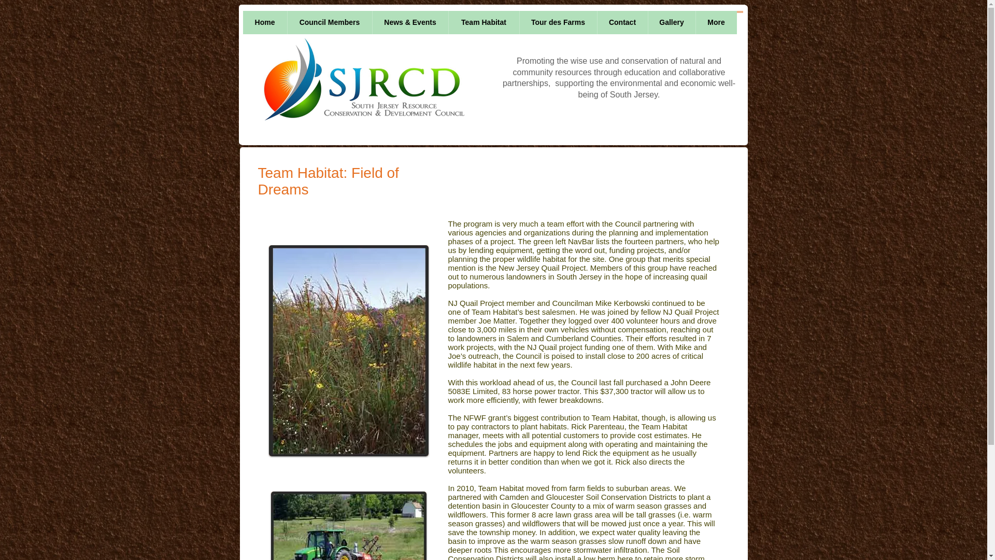 Image resolution: width=995 pixels, height=560 pixels. Describe the element at coordinates (264, 22) in the screenshot. I see `Home` at that location.